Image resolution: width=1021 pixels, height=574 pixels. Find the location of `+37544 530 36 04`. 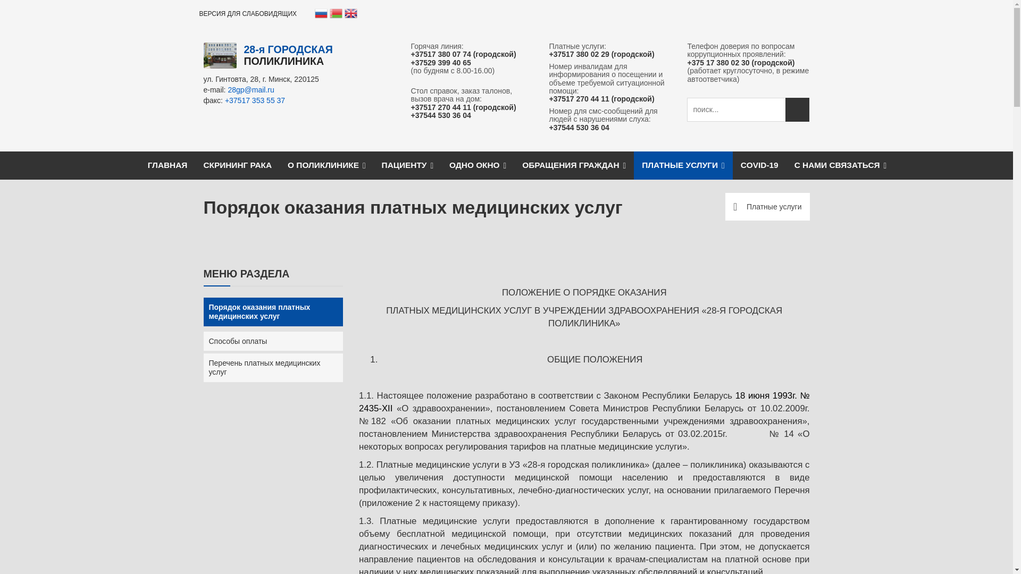

+37544 530 36 04 is located at coordinates (579, 128).